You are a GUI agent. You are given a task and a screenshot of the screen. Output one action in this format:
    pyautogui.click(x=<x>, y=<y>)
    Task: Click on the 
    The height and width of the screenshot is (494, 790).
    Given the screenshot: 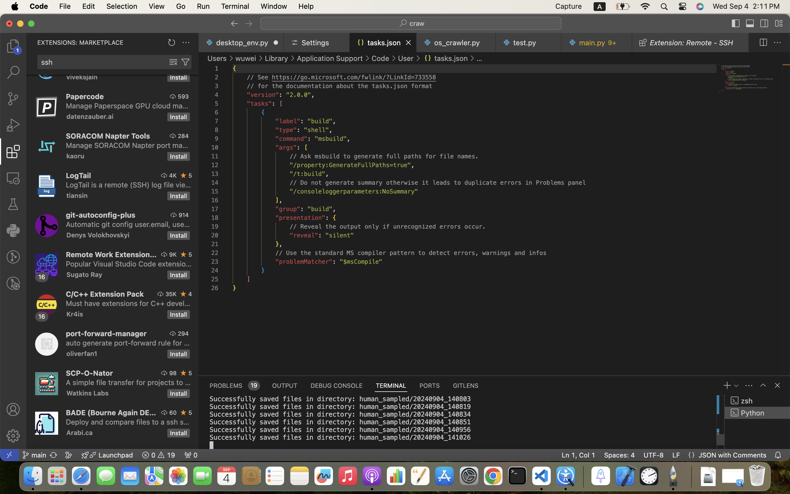 What is the action you would take?
    pyautogui.click(x=13, y=257)
    